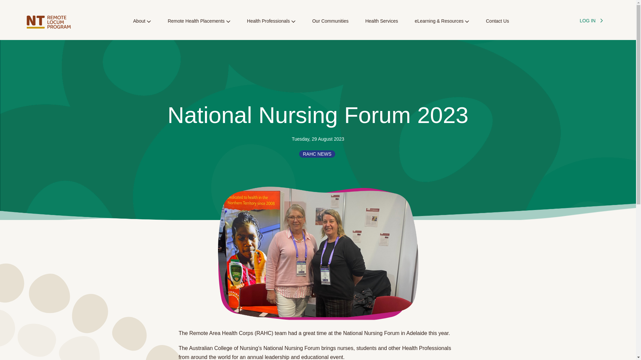 This screenshot has width=641, height=360. I want to click on Remote Health Placements, so click(199, 25).